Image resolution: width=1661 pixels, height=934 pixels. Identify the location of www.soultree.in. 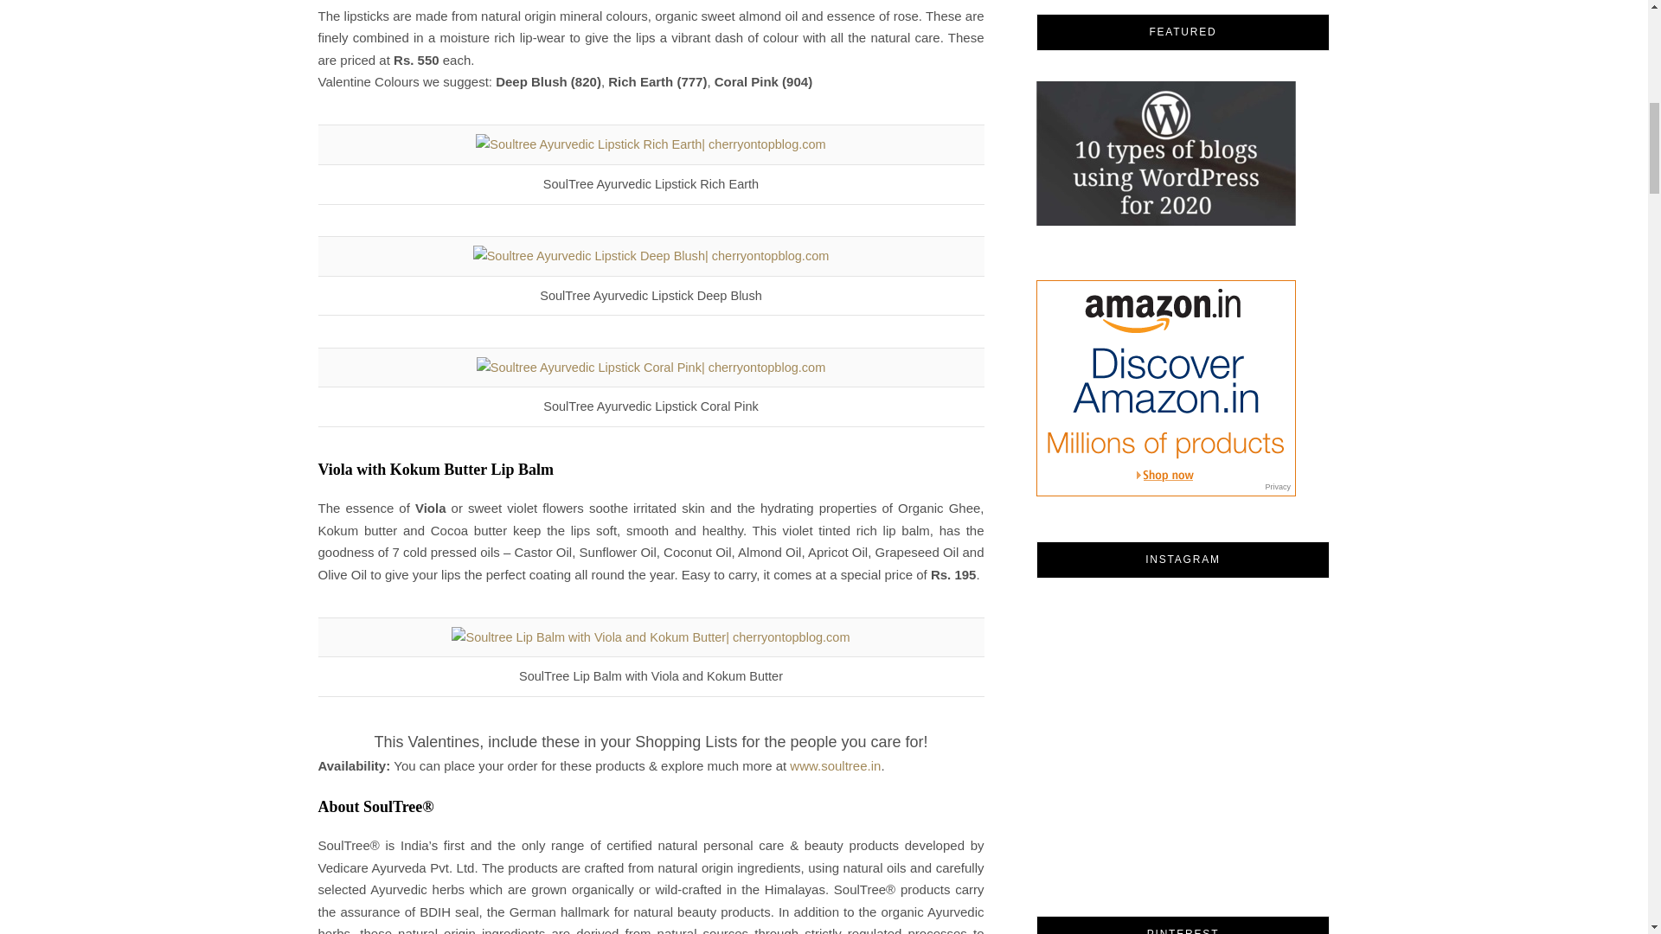
(835, 765).